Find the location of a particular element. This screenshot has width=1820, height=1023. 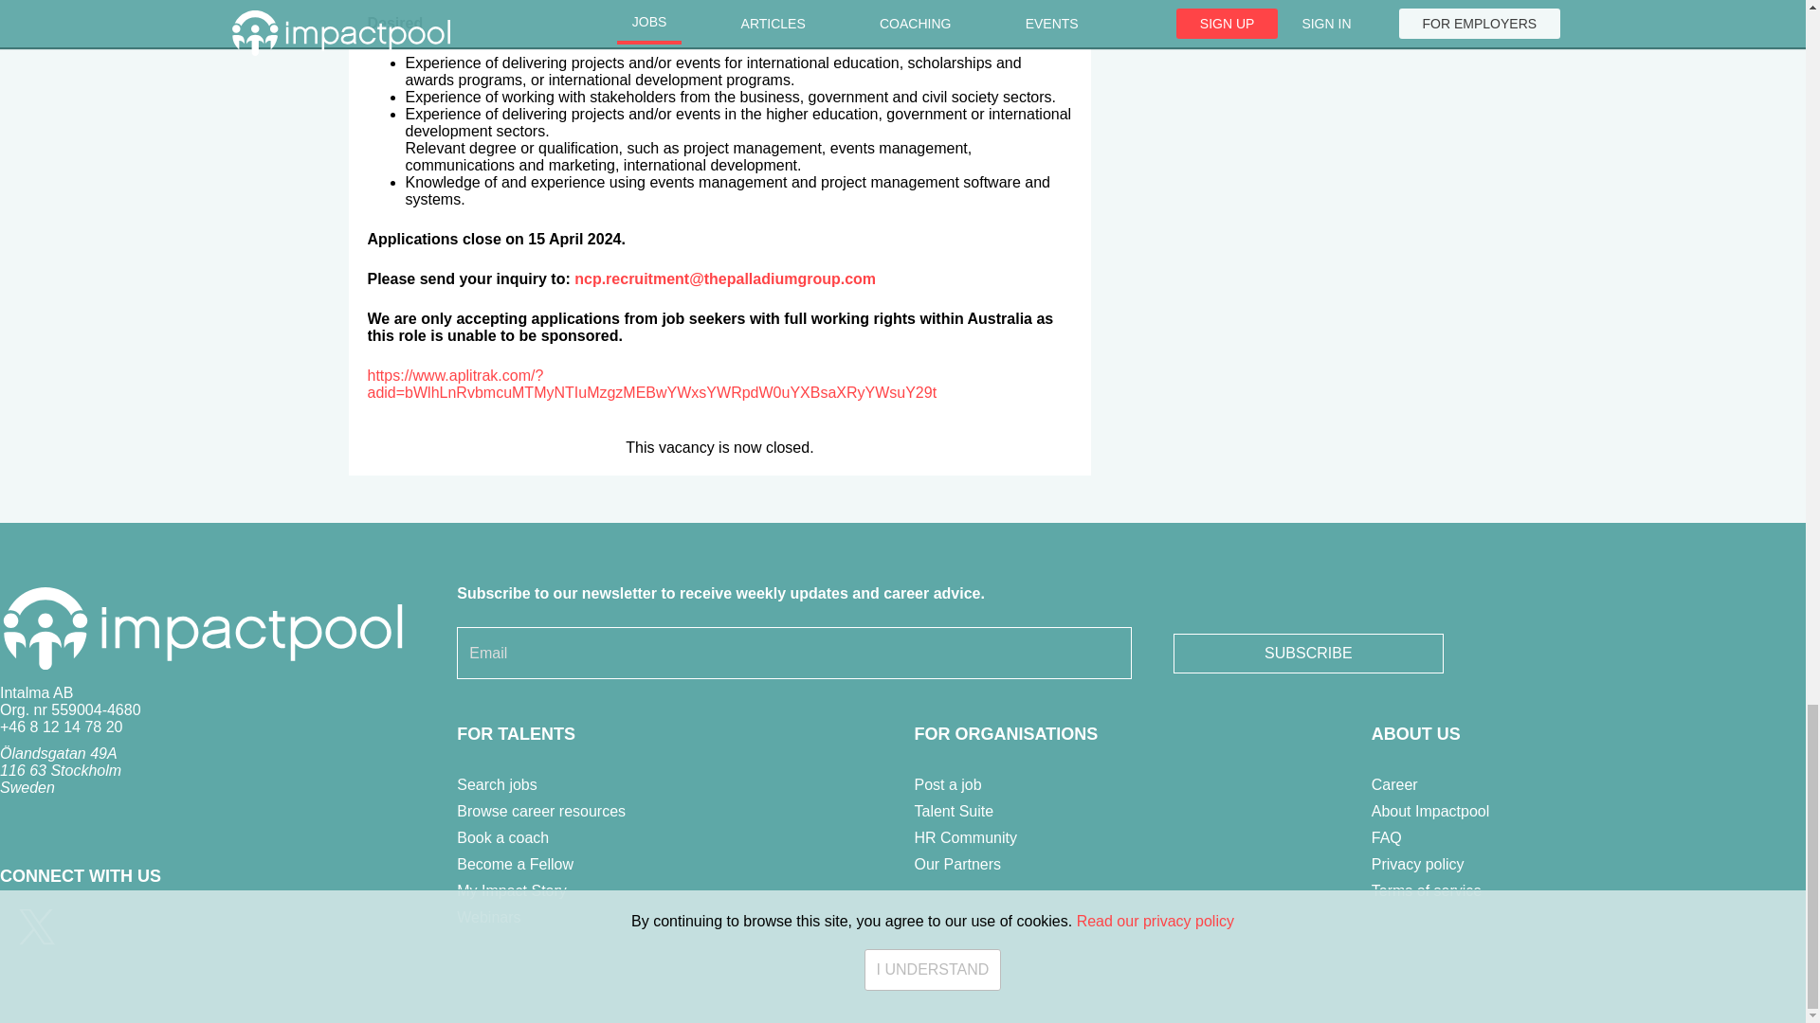

About Impactpool is located at coordinates (1431, 811).